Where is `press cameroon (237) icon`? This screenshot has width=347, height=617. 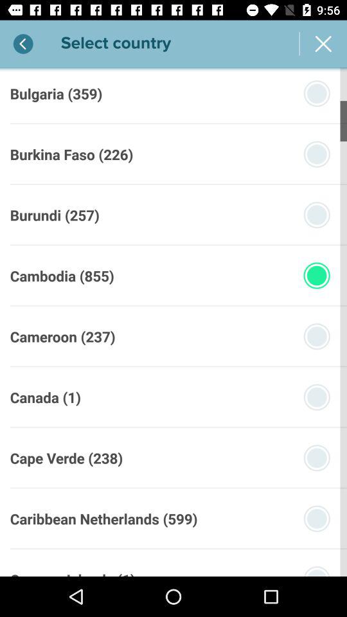 press cameroon (237) icon is located at coordinates (62, 336).